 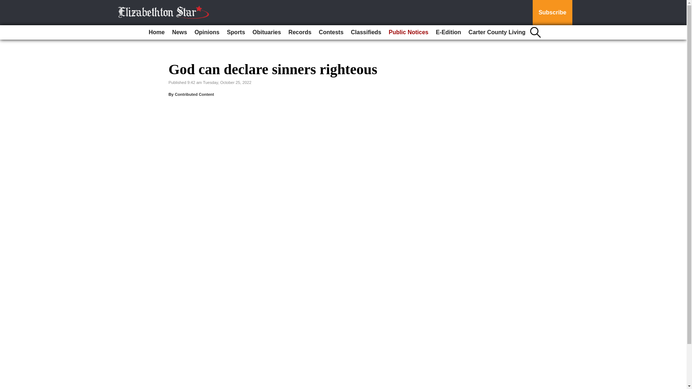 I want to click on Sports, so click(x=236, y=32).